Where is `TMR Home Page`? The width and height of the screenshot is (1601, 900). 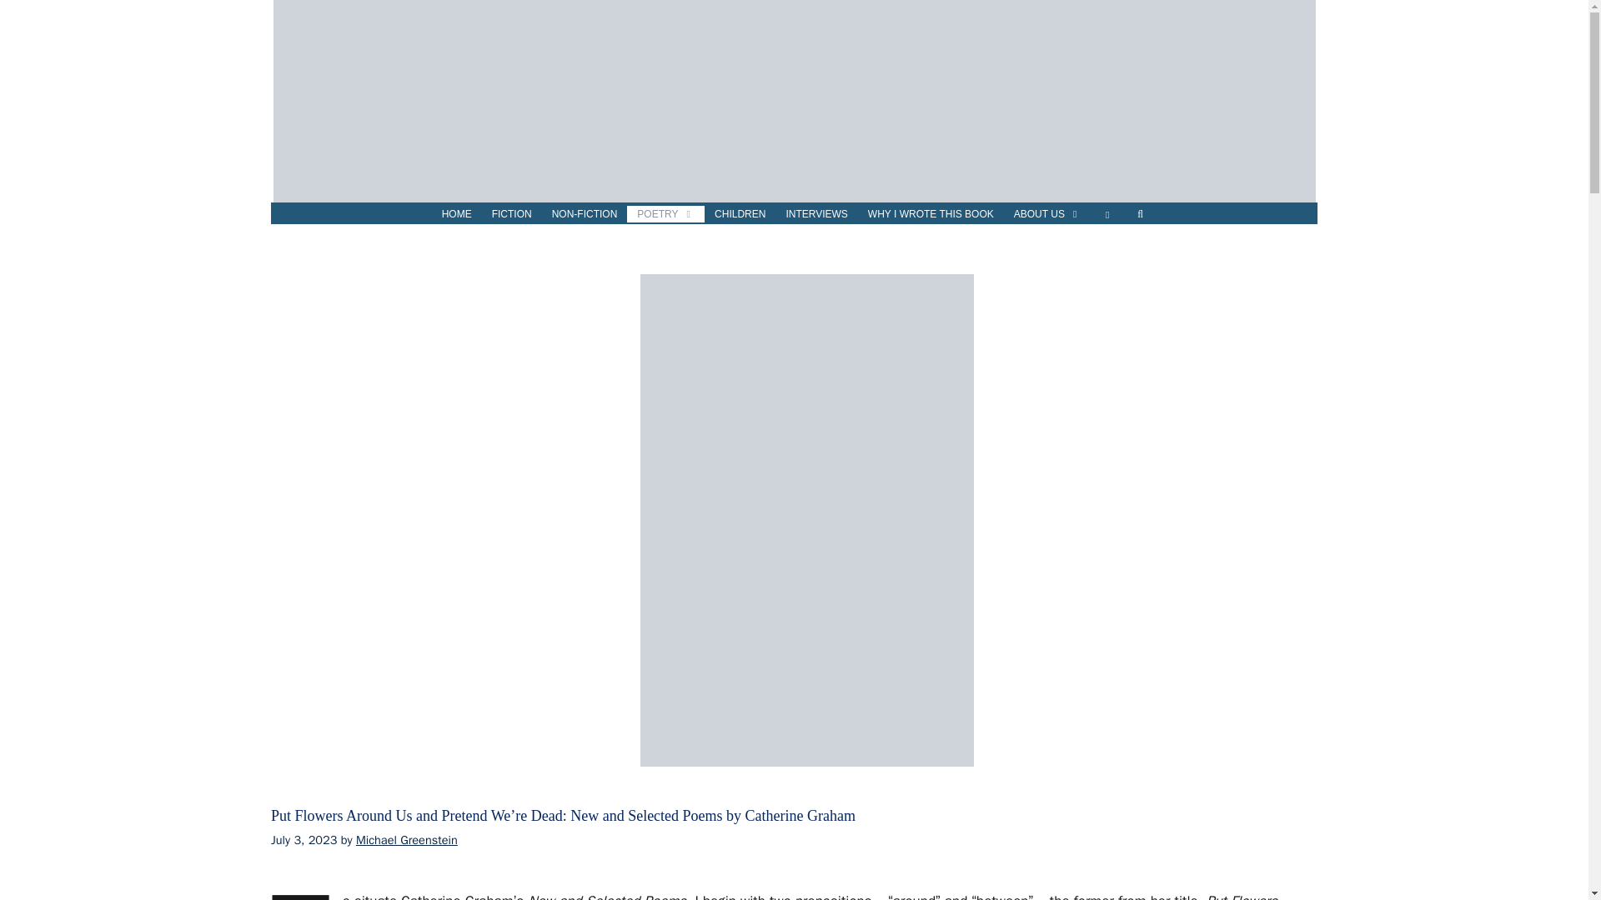
TMR Home Page is located at coordinates (457, 213).